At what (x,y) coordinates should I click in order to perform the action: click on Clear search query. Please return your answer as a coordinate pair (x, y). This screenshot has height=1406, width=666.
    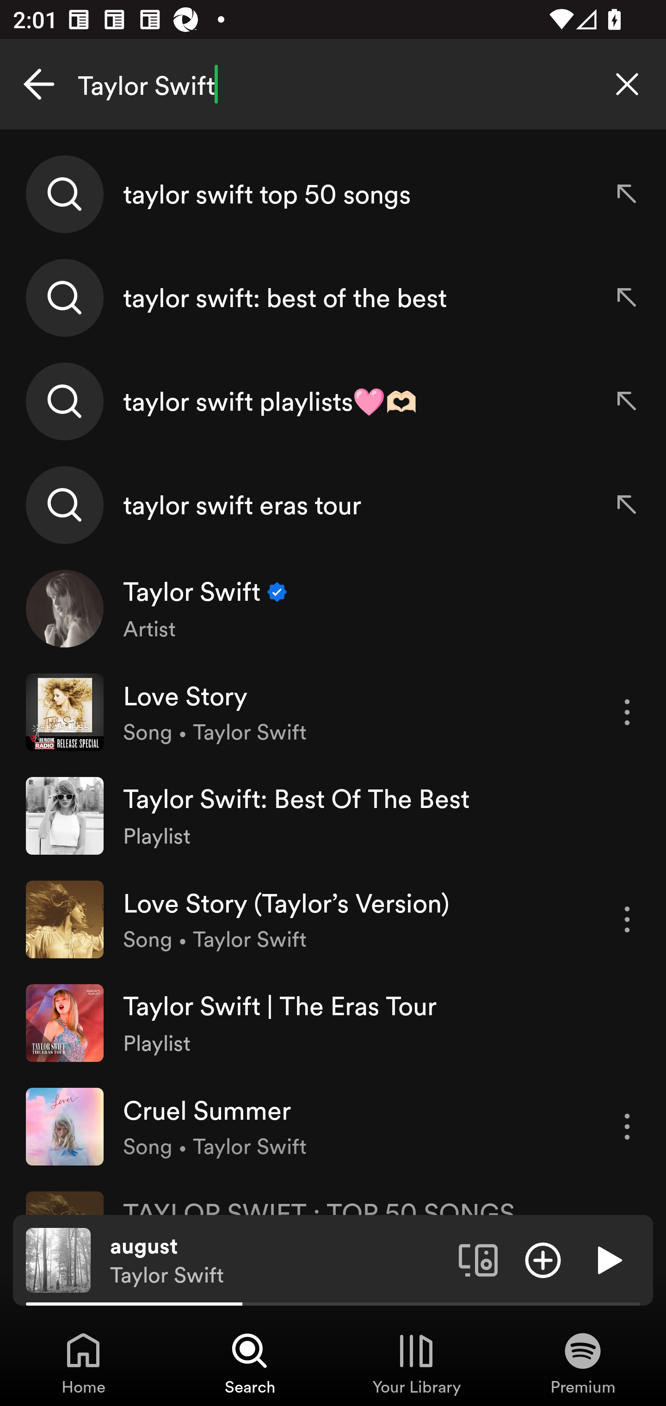
    Looking at the image, I should click on (627, 84).